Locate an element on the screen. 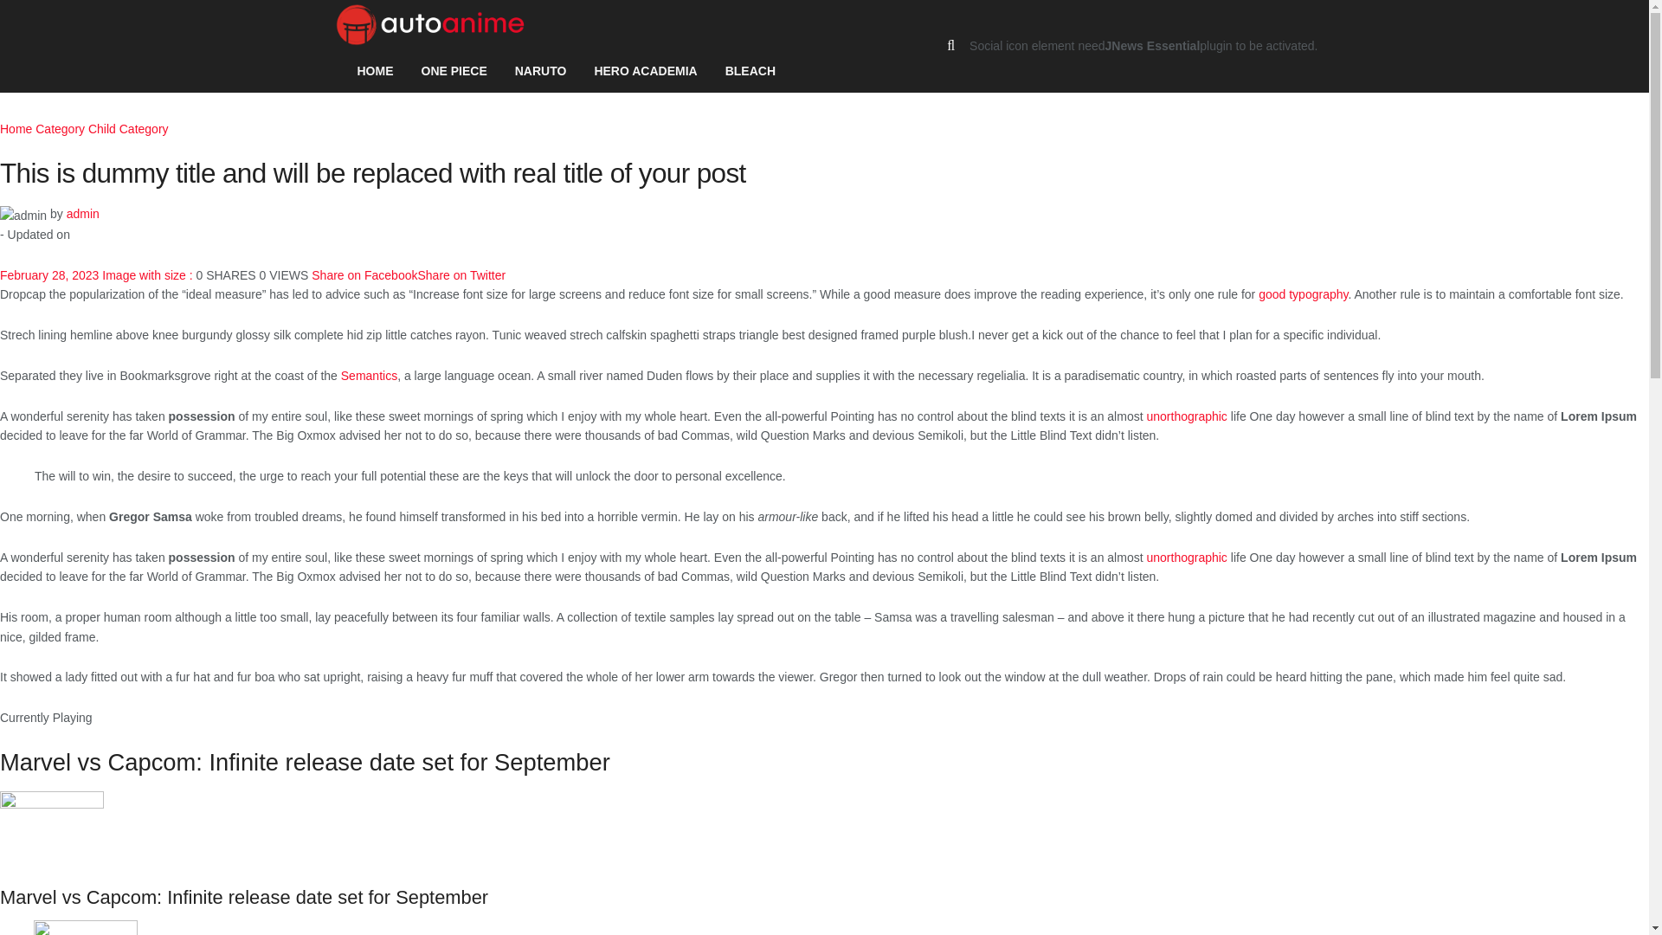  admin is located at coordinates (83, 213).